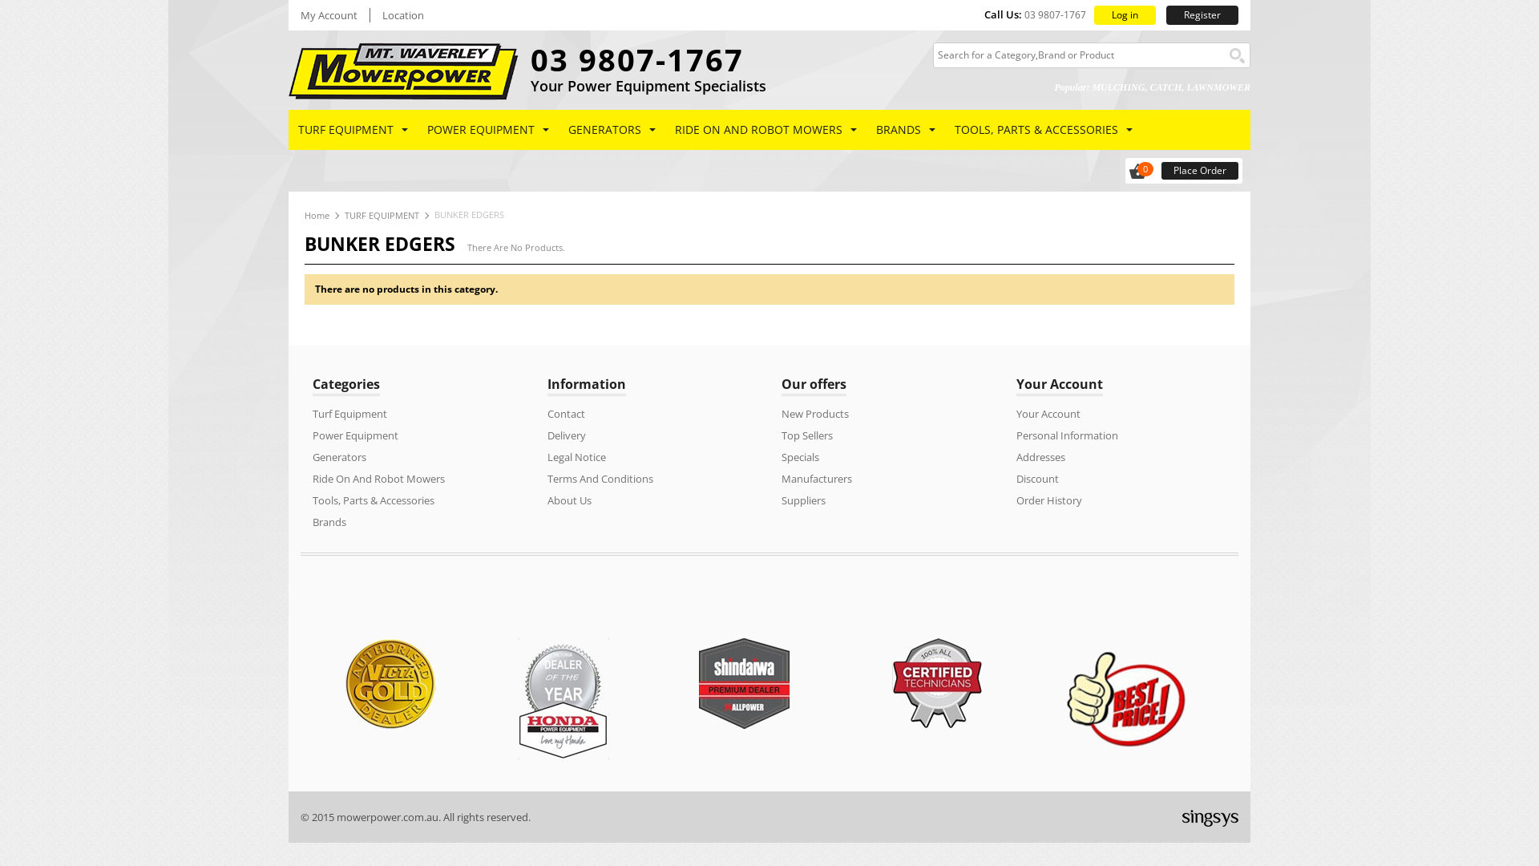 The width and height of the screenshot is (1539, 866). I want to click on TURF EQUIPMENT, so click(382, 215).